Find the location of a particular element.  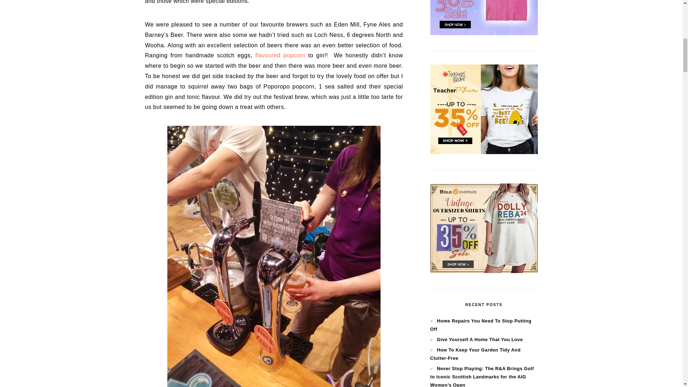

flavoured popcorn is located at coordinates (280, 55).